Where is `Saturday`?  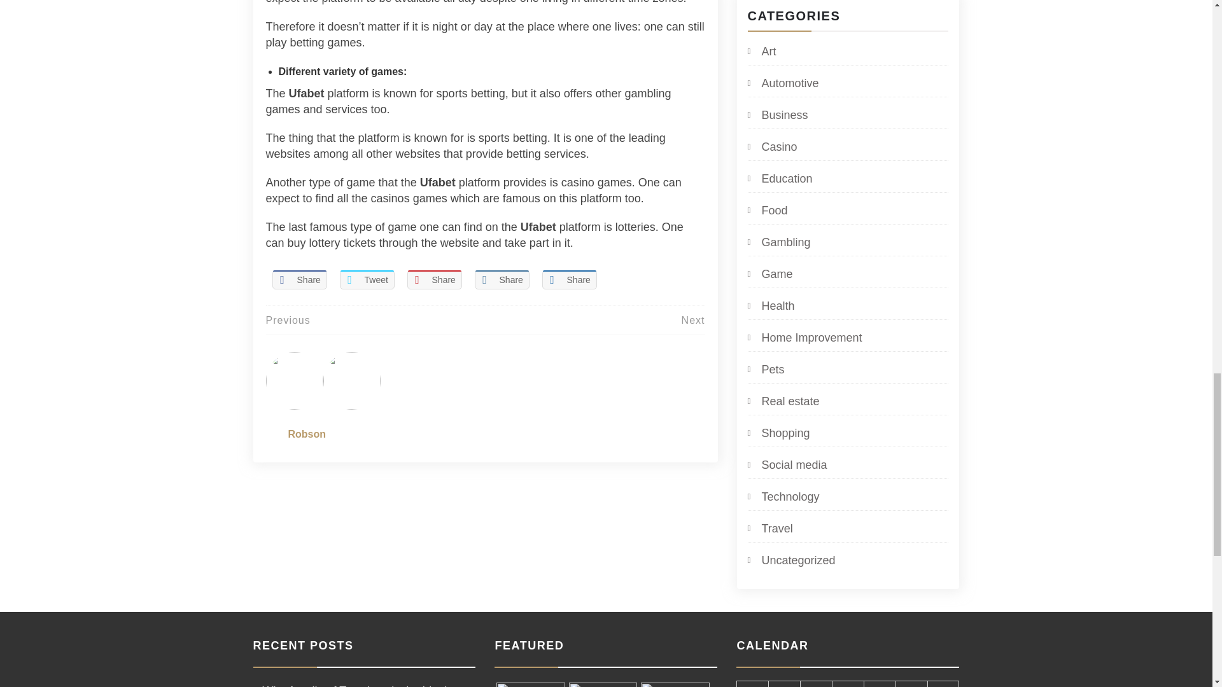
Saturday is located at coordinates (911, 684).